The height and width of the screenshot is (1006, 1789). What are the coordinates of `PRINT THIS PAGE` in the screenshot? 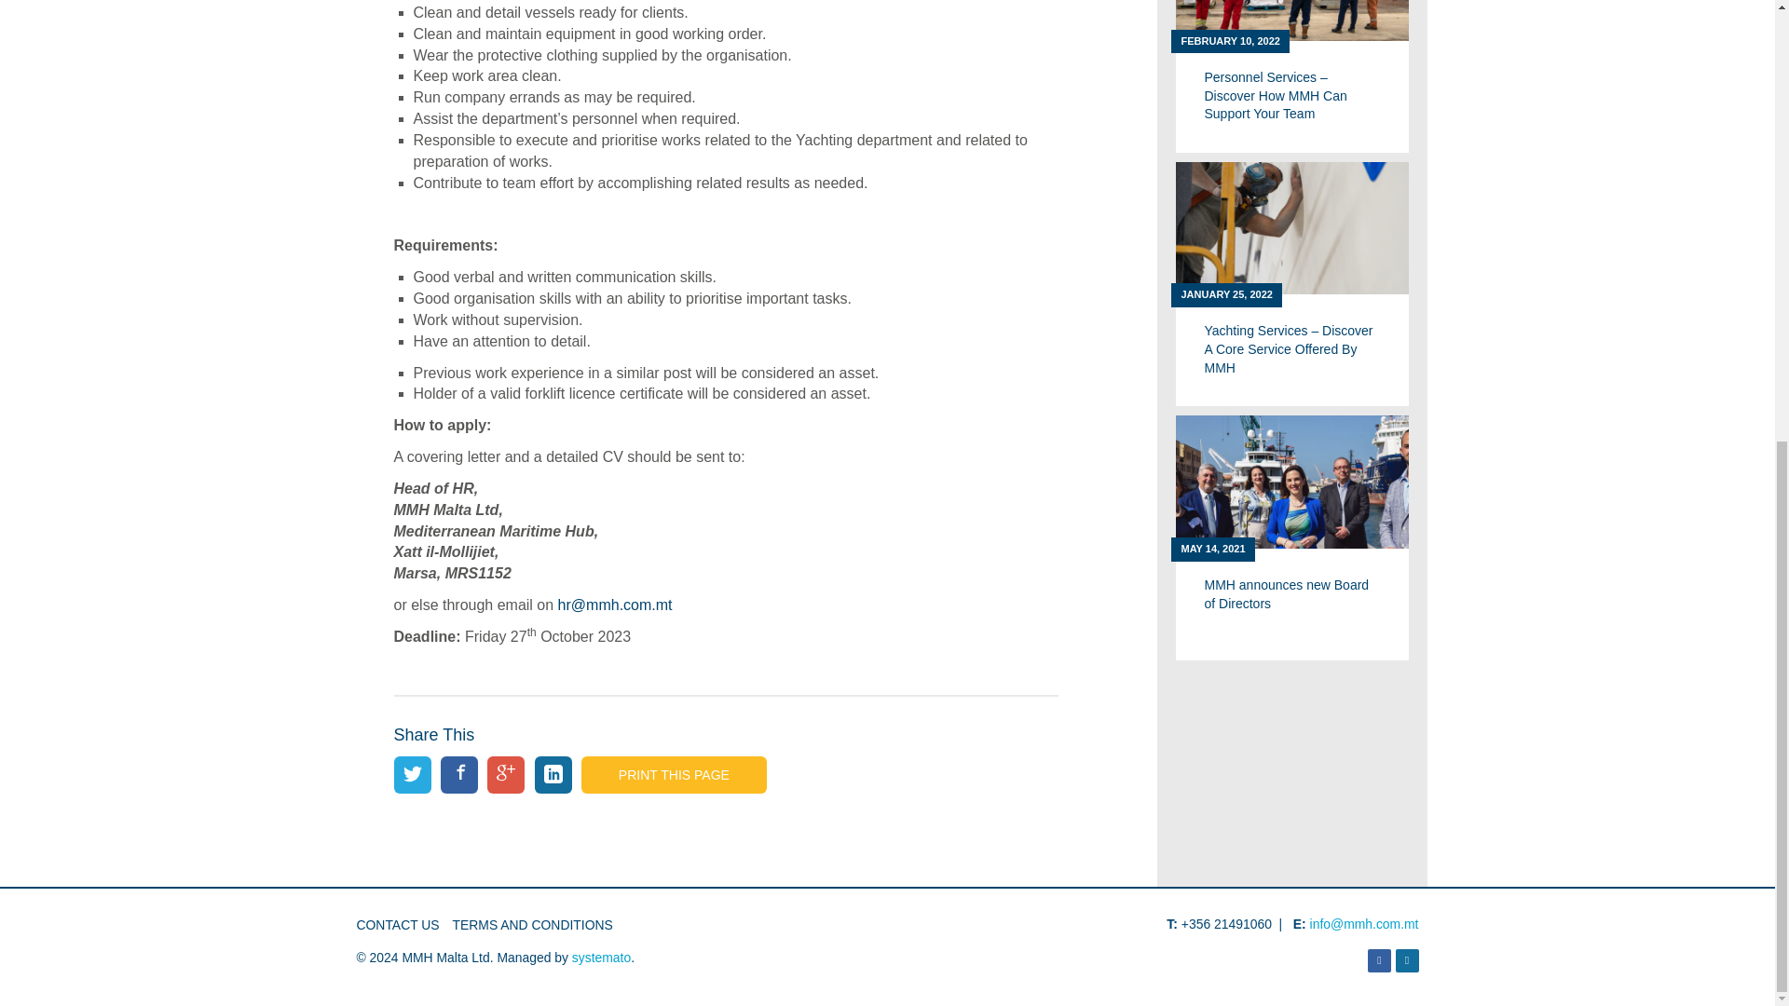 It's located at (602, 957).